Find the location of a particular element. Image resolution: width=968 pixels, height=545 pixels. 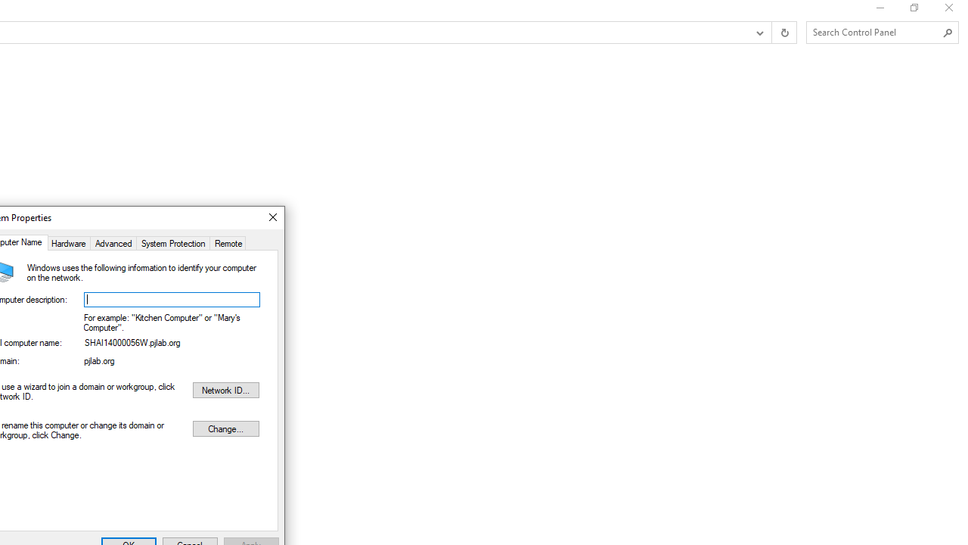

Full computer name: is located at coordinates (172, 344).